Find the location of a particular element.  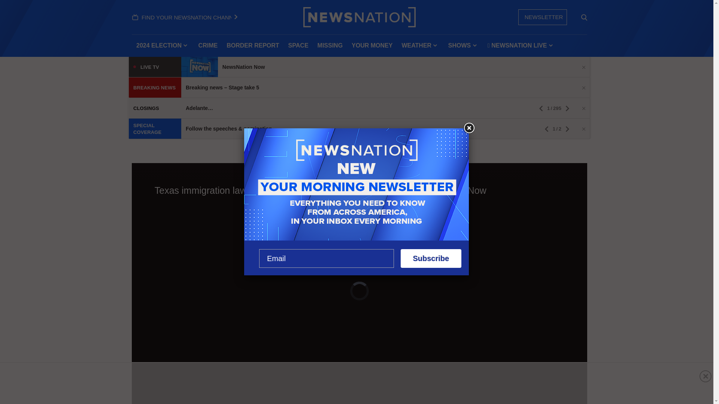

2024 ELECTION is located at coordinates (163, 46).